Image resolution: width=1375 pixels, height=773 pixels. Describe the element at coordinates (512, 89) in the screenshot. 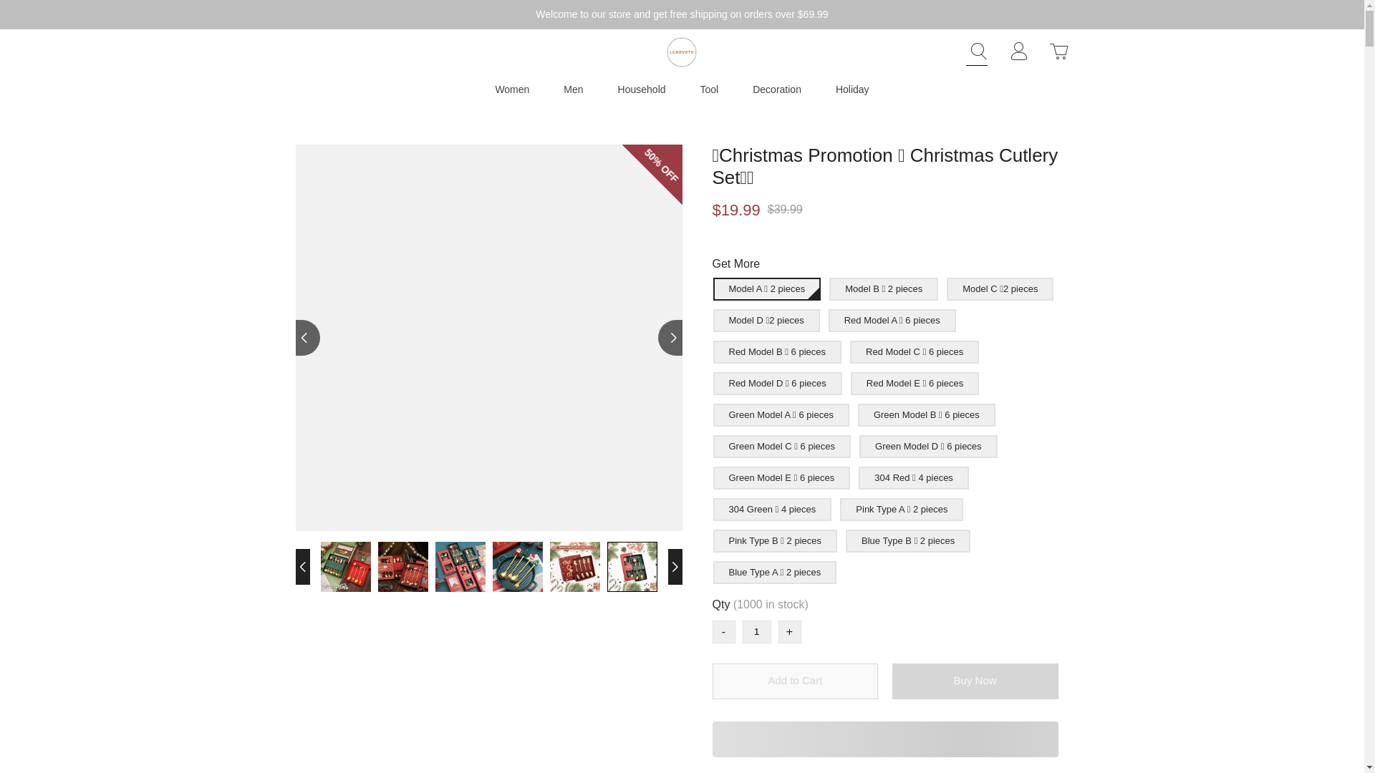

I see `Women` at that location.